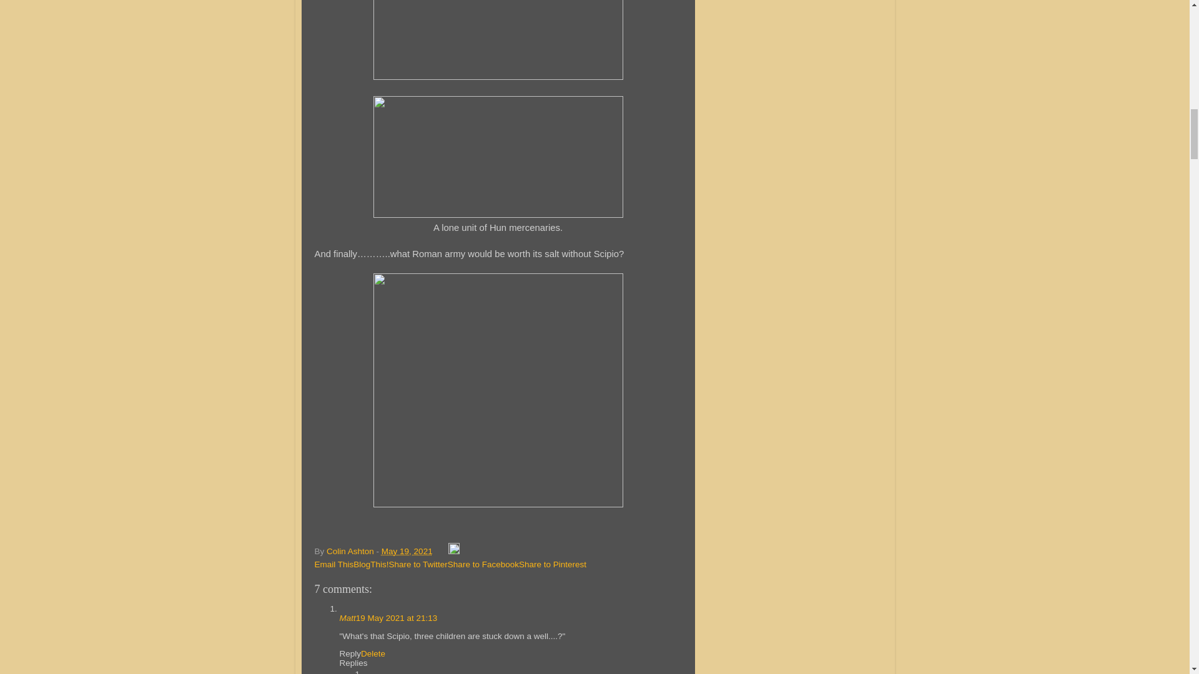 This screenshot has width=1199, height=674. I want to click on Email Post, so click(441, 551).